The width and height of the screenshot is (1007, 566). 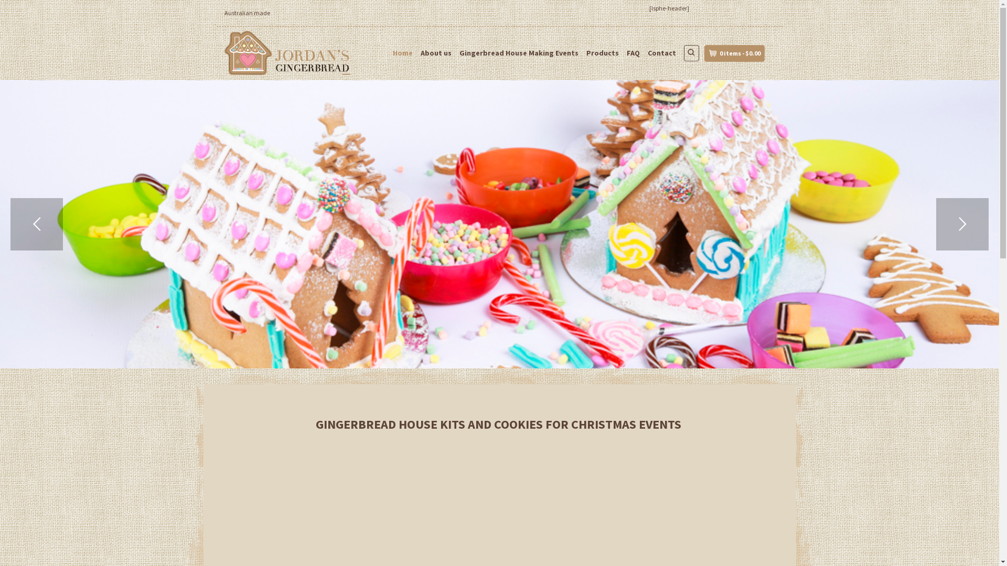 I want to click on Gingerbread House Making Events, so click(x=519, y=53).